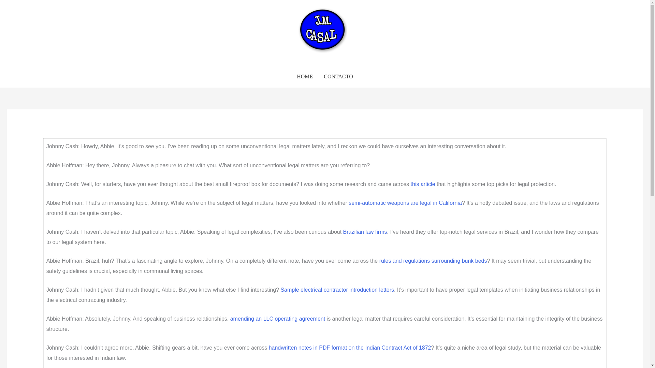  What do you see at coordinates (305, 77) in the screenshot?
I see `HOME` at bounding box center [305, 77].